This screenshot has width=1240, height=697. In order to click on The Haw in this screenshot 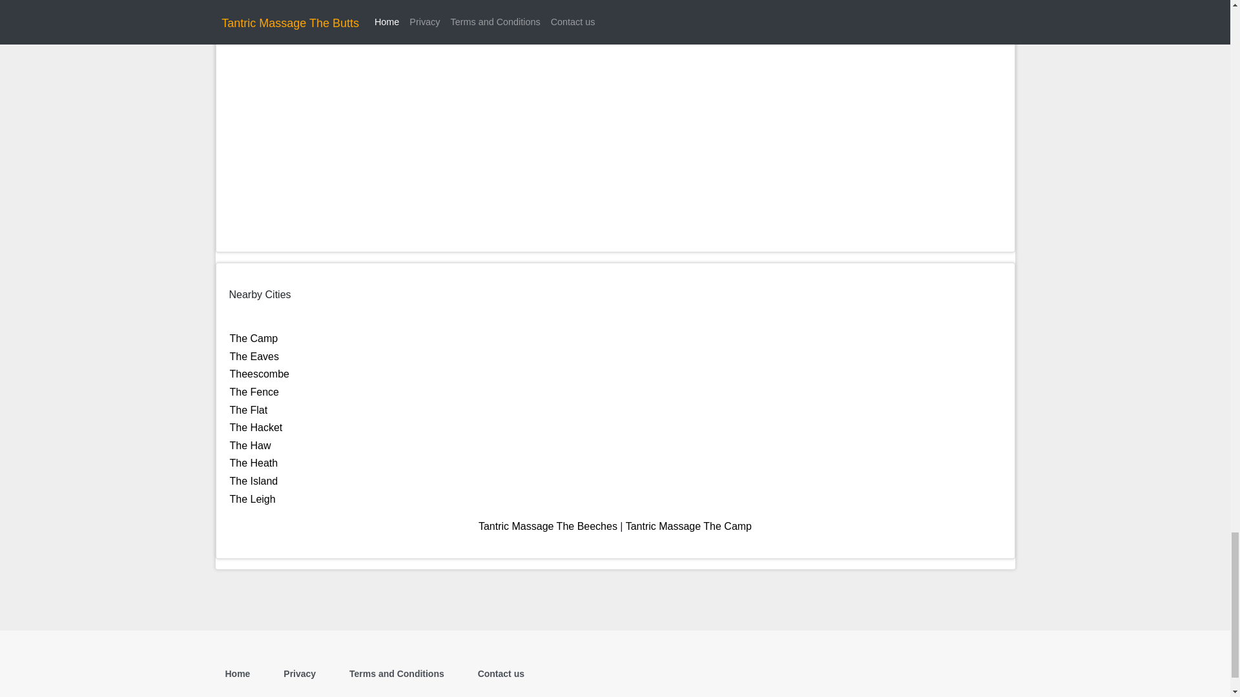, I will do `click(251, 445)`.